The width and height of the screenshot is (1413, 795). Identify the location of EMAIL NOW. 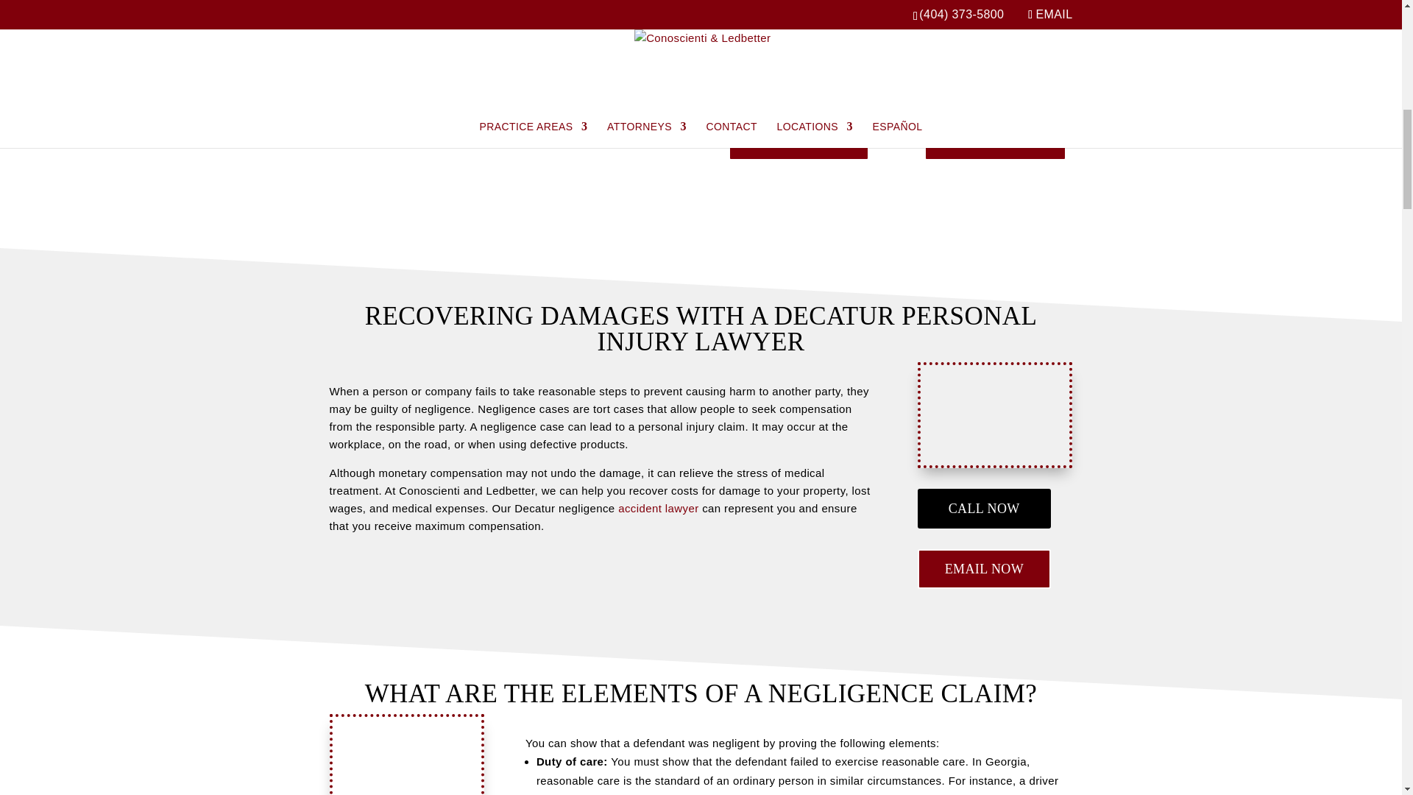
(995, 138).